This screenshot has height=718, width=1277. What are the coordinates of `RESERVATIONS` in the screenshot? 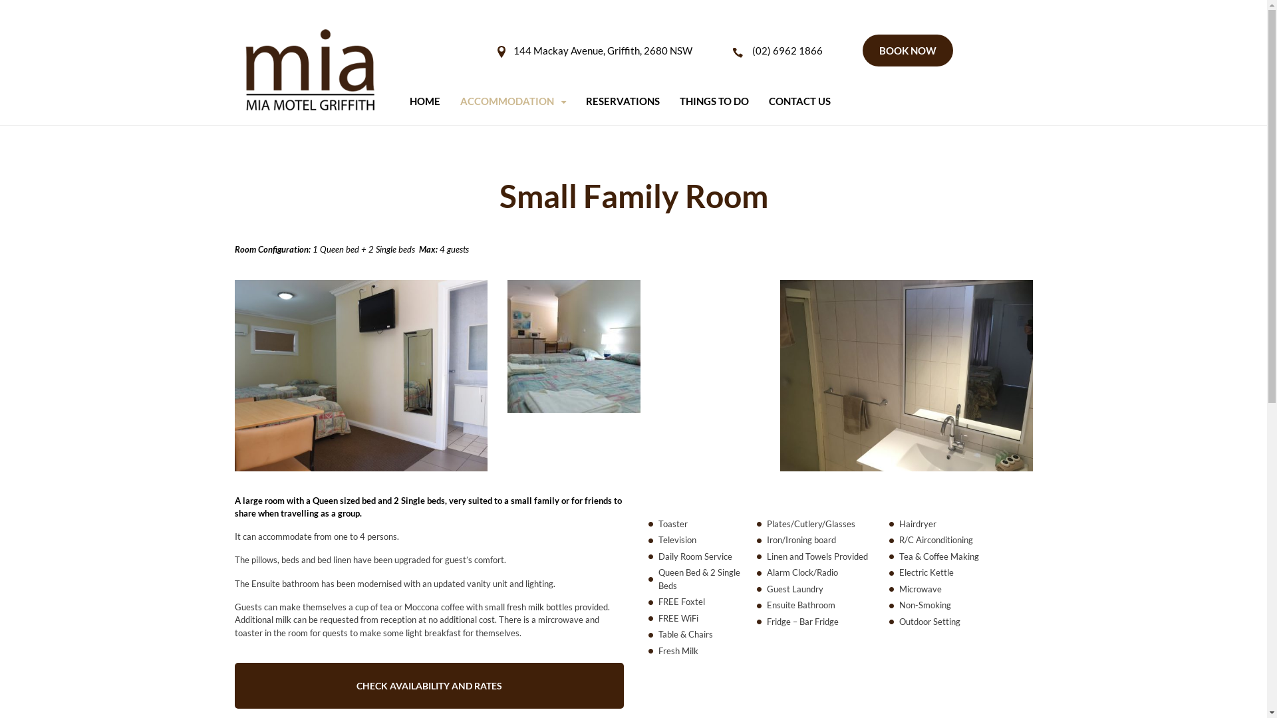 It's located at (623, 102).